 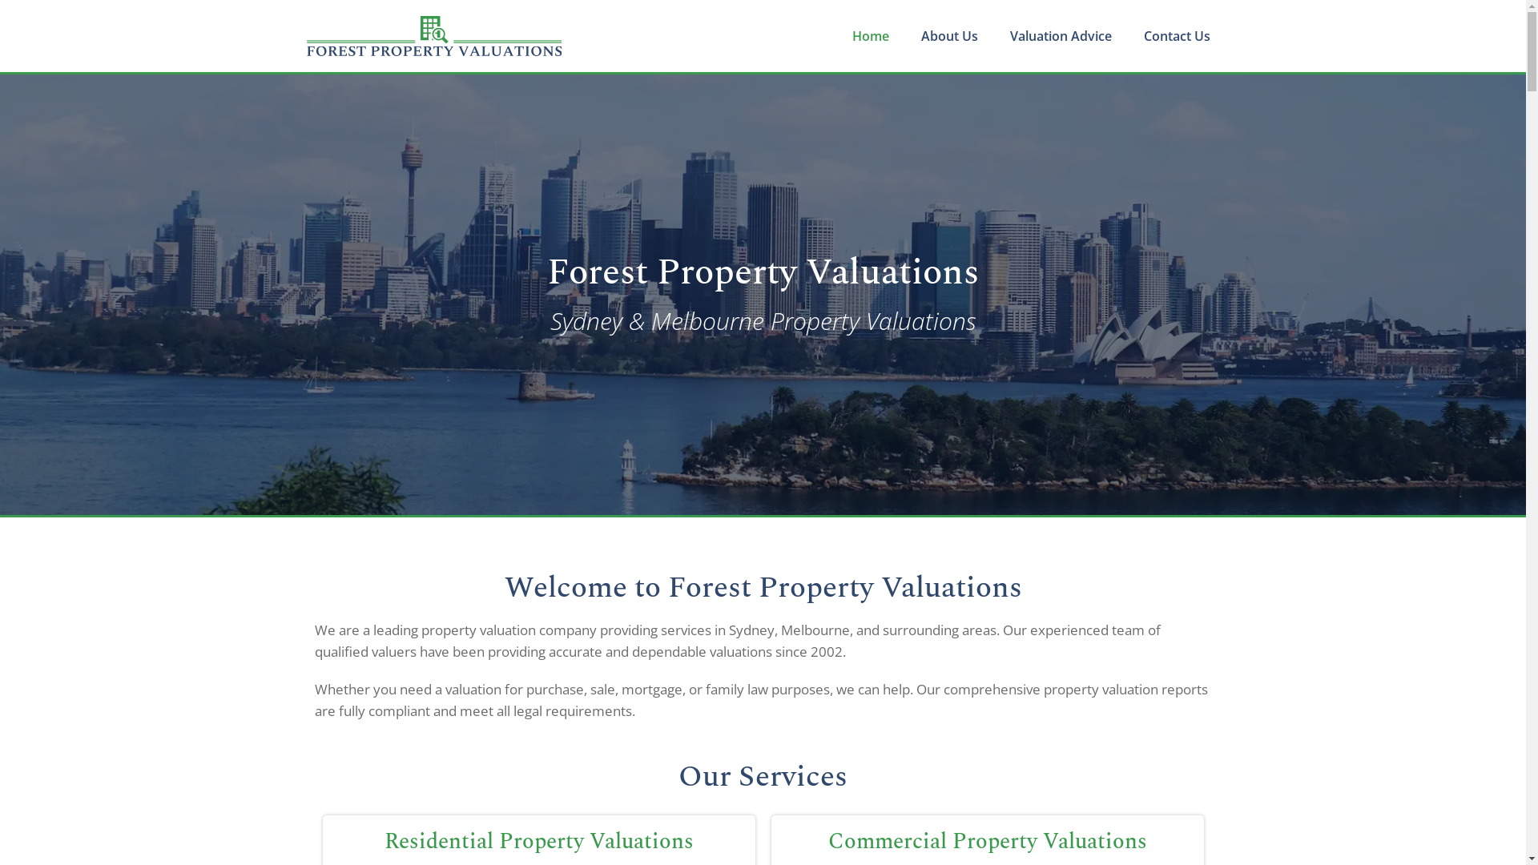 I want to click on Contact Us, so click(x=1178, y=36).